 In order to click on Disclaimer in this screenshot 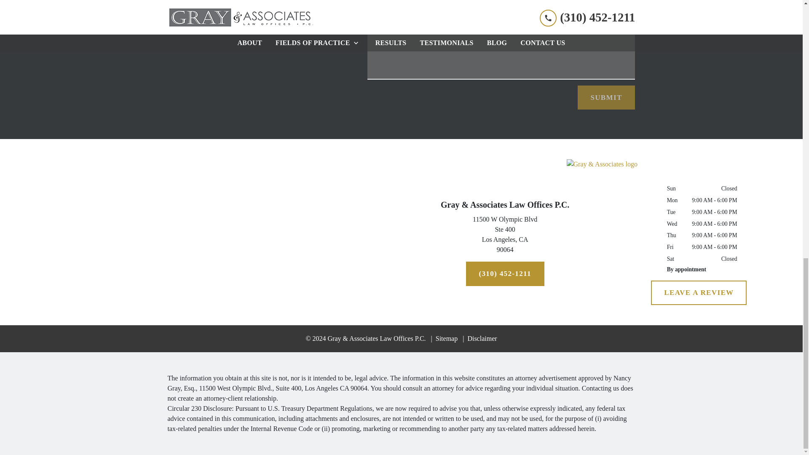, I will do `click(480, 338)`.